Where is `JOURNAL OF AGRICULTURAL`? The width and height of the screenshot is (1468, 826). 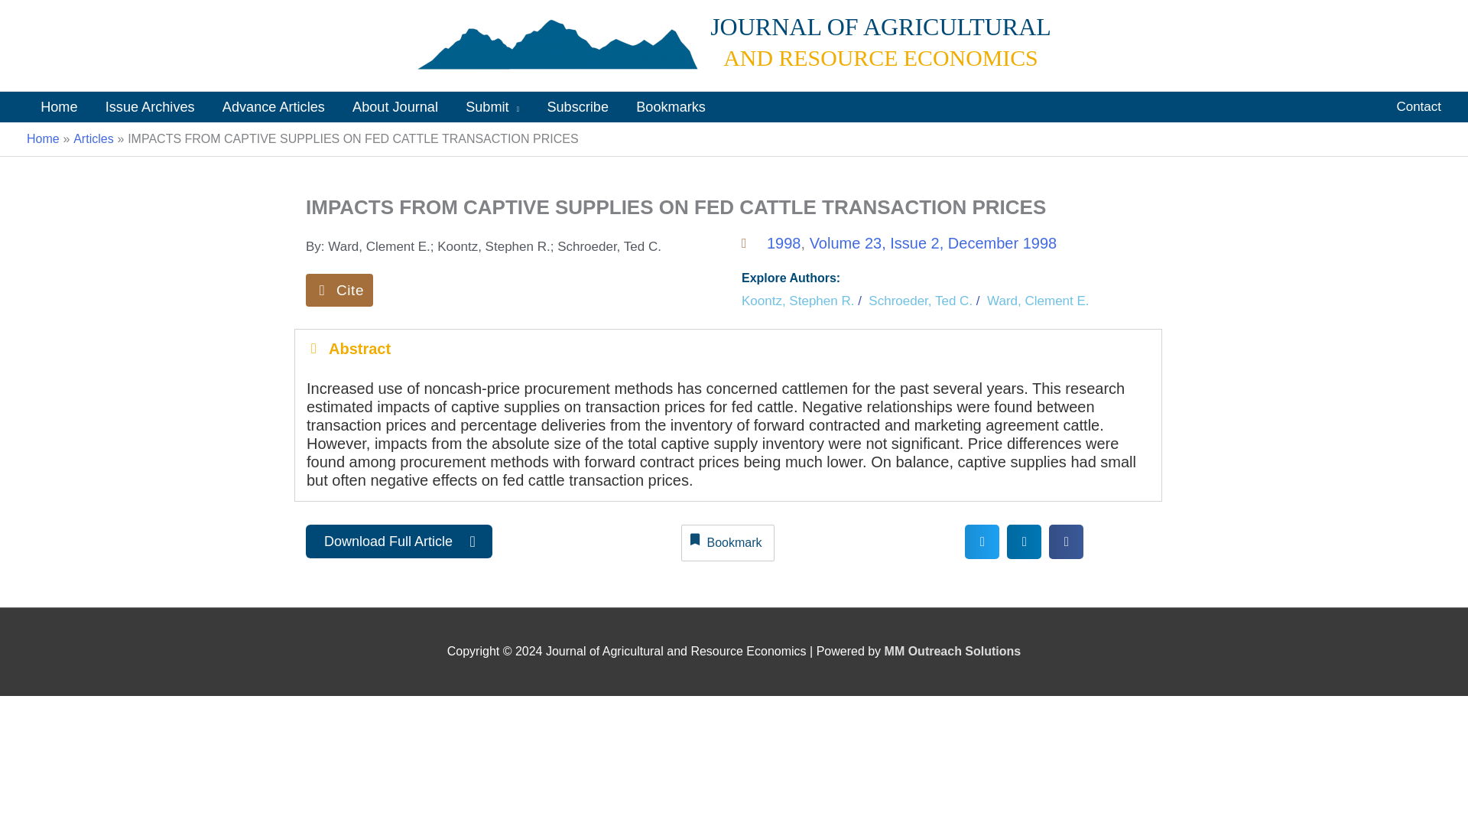
JOURNAL OF AGRICULTURAL is located at coordinates (881, 26).